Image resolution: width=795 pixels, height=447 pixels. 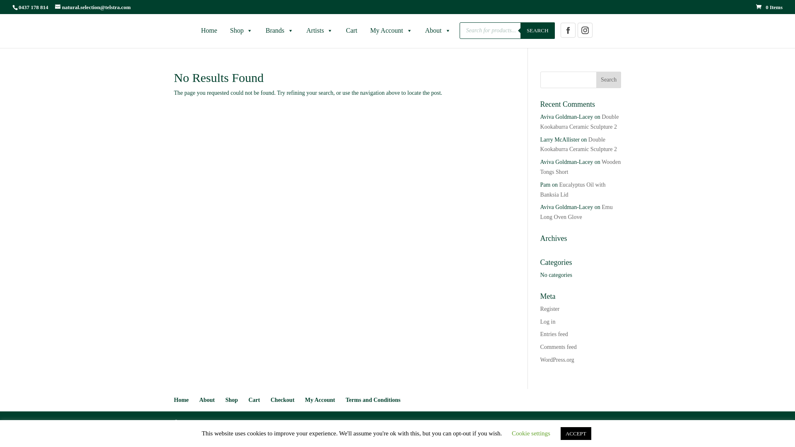 I want to click on Double Kookaburra Ceramic Sculpture 2, so click(x=580, y=122).